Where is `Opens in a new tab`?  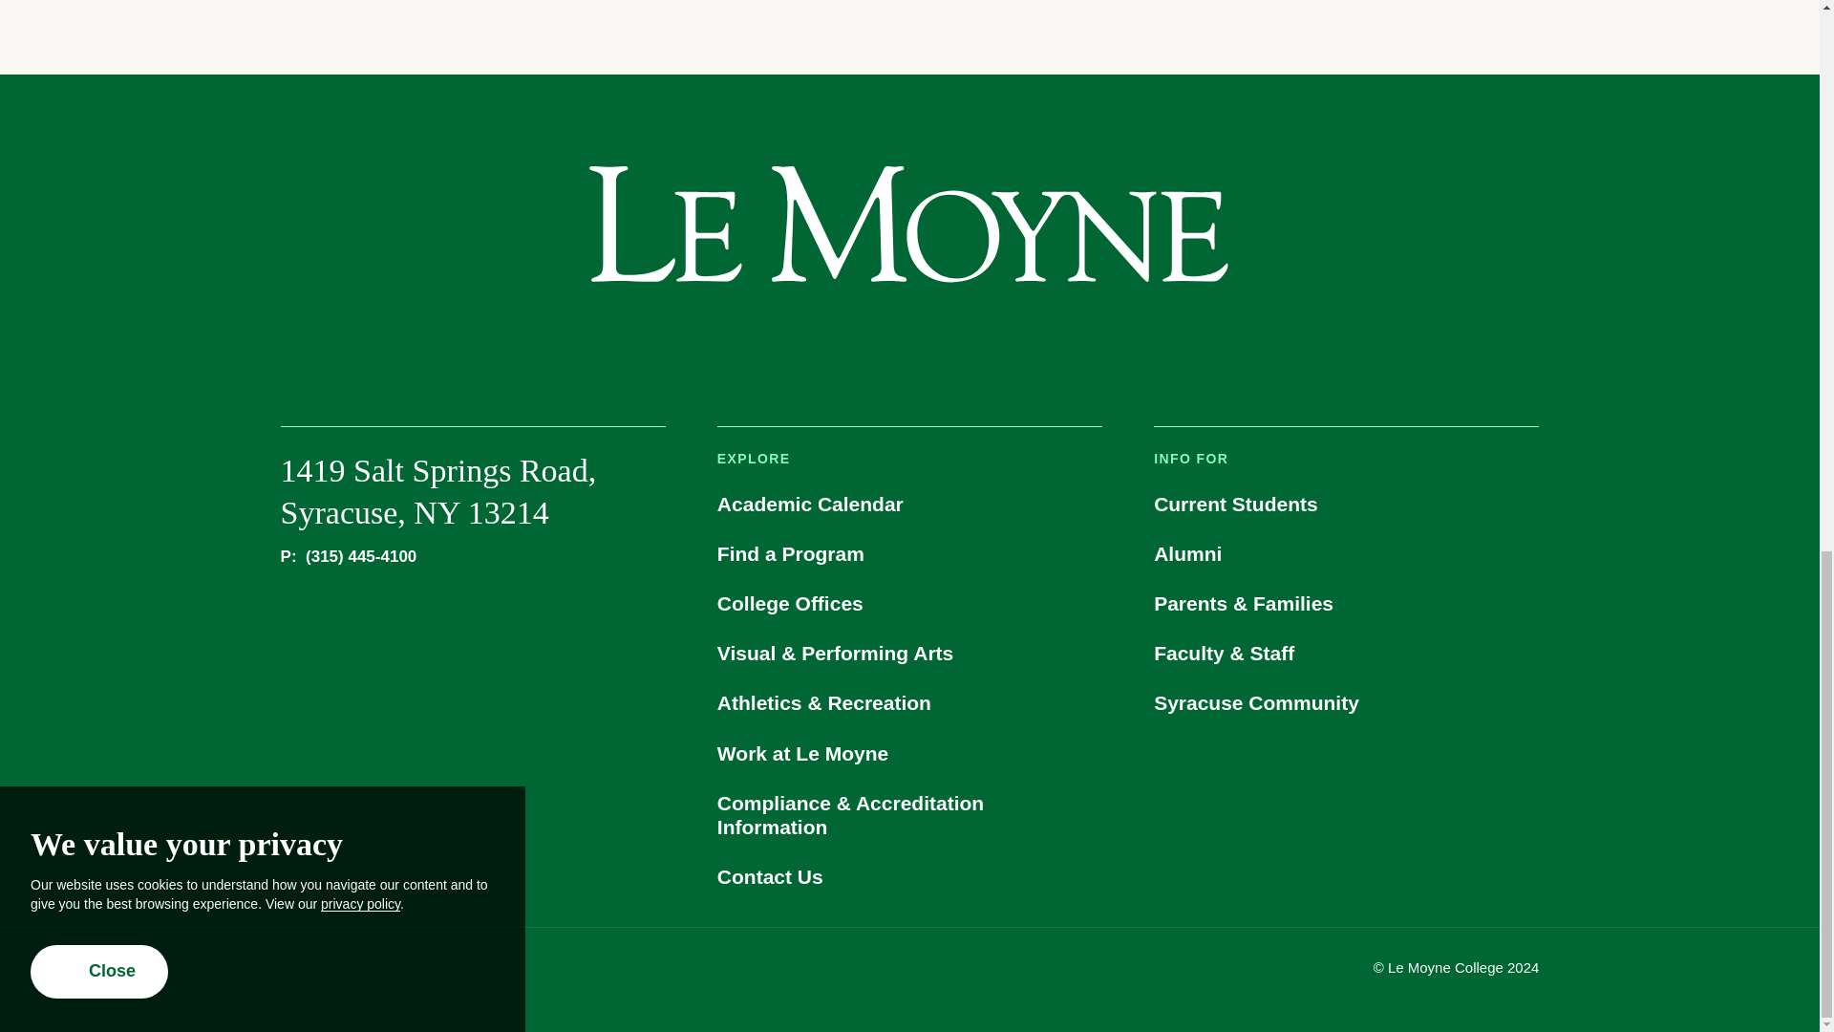
Opens in a new tab is located at coordinates (961, 345).